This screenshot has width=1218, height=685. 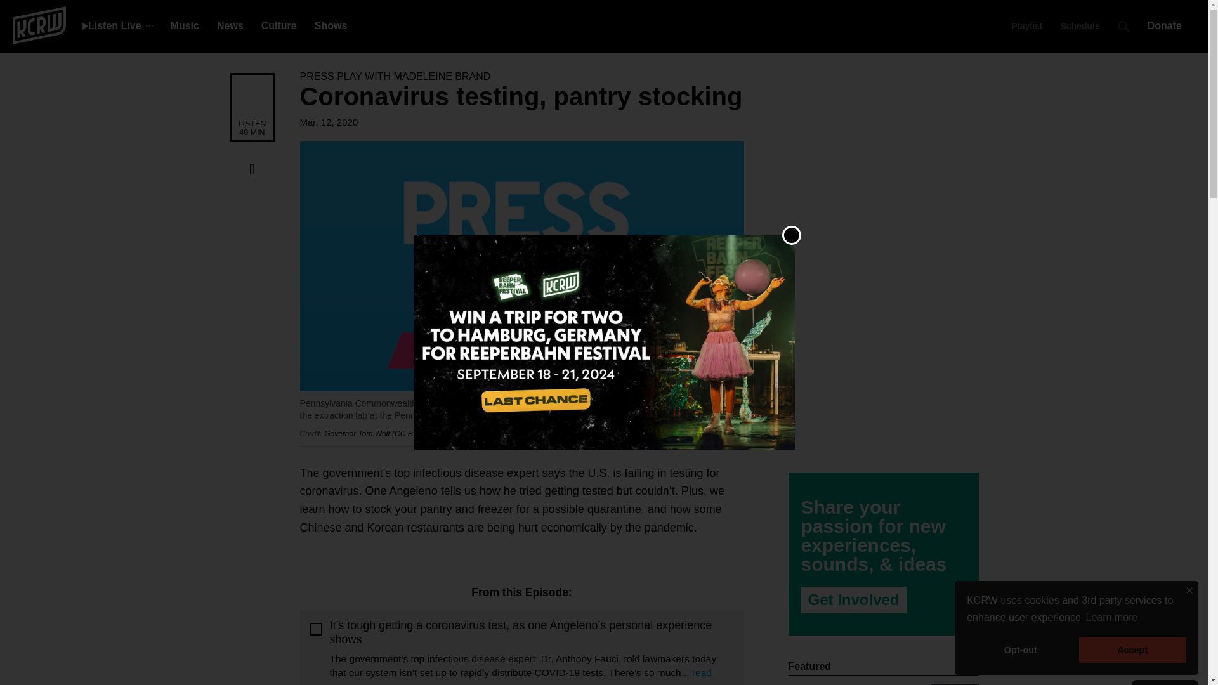 I want to click on Opt-out, so click(x=1020, y=650).